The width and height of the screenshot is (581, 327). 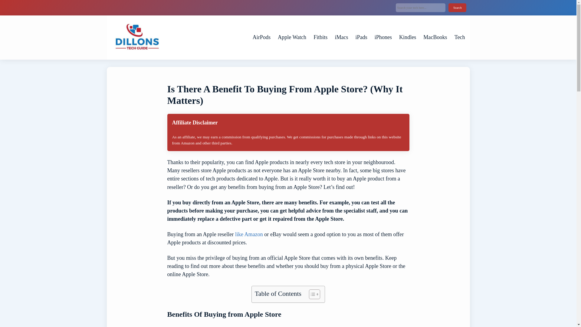 I want to click on iPhones, so click(x=383, y=37).